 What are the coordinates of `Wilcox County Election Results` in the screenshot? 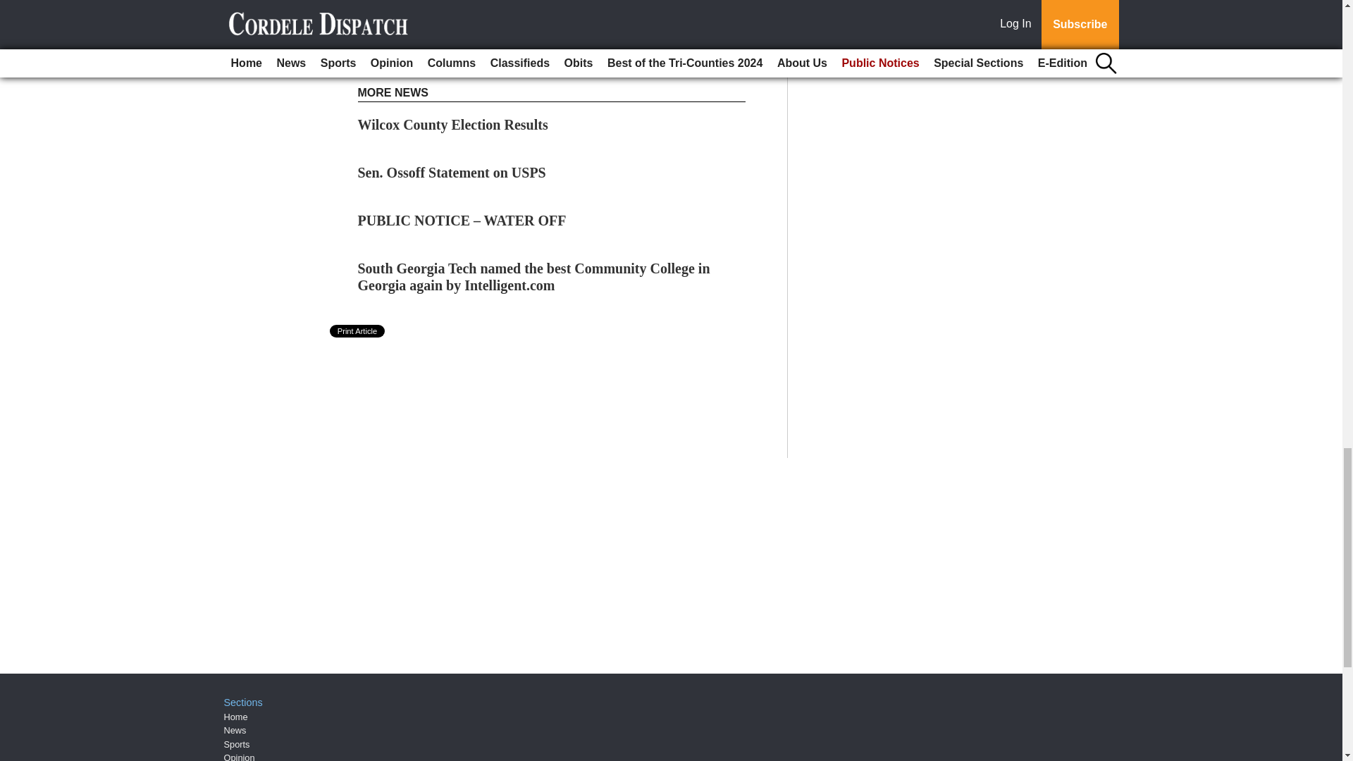 It's located at (452, 124).